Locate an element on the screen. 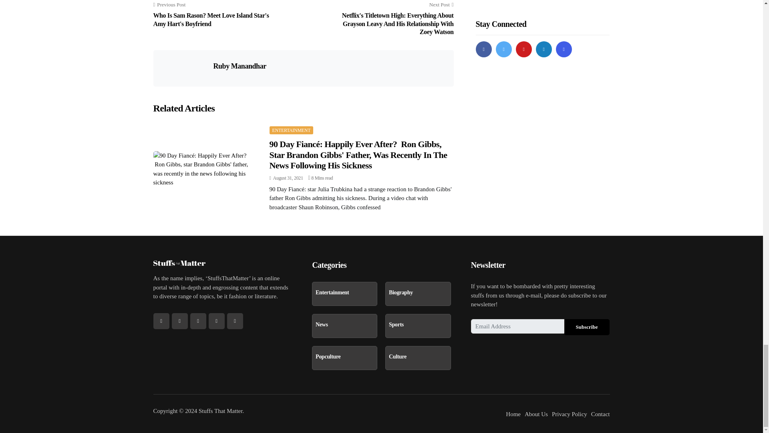 The image size is (769, 433). Home is located at coordinates (513, 414).